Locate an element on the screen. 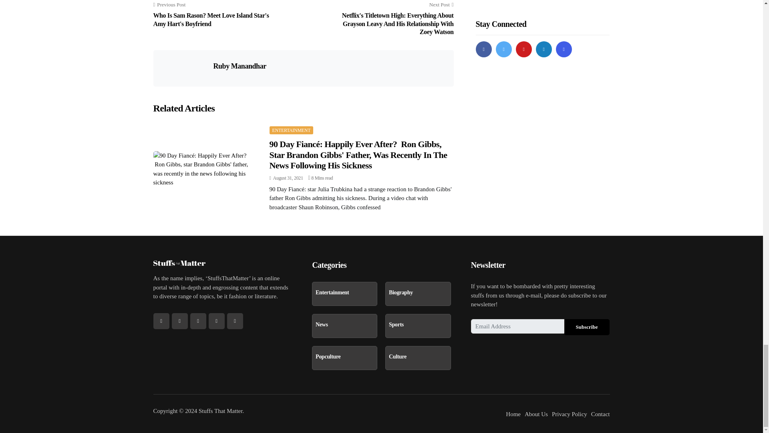 The image size is (769, 433). Home is located at coordinates (513, 414).